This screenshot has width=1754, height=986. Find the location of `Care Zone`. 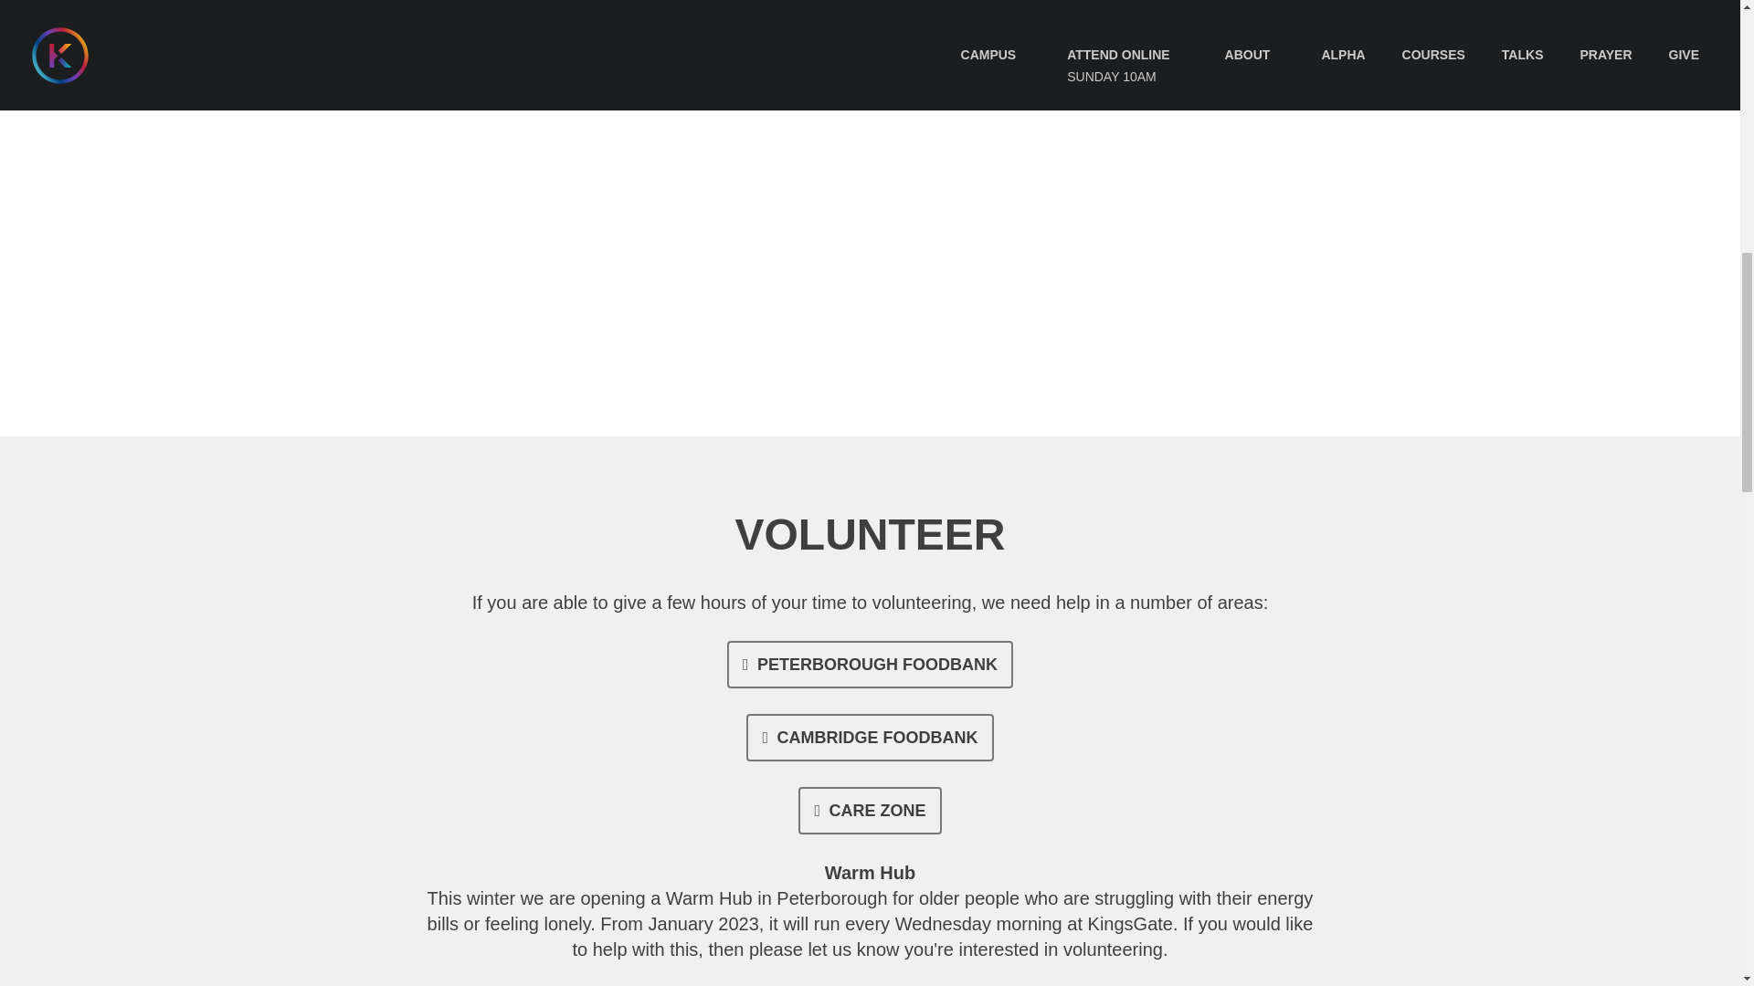

Care Zone is located at coordinates (869, 810).